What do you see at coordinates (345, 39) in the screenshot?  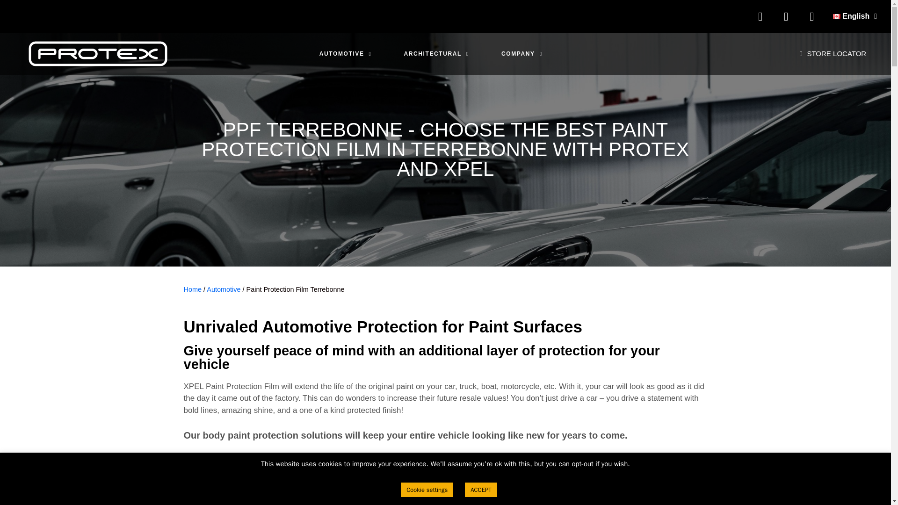 I see `AUTOMOTIVE` at bounding box center [345, 39].